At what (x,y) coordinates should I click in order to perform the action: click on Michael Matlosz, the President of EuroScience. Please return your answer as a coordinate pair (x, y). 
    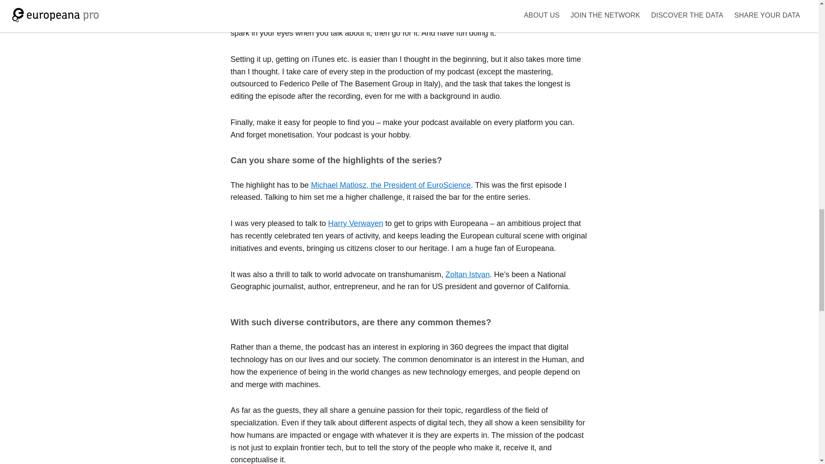
    Looking at the image, I should click on (391, 185).